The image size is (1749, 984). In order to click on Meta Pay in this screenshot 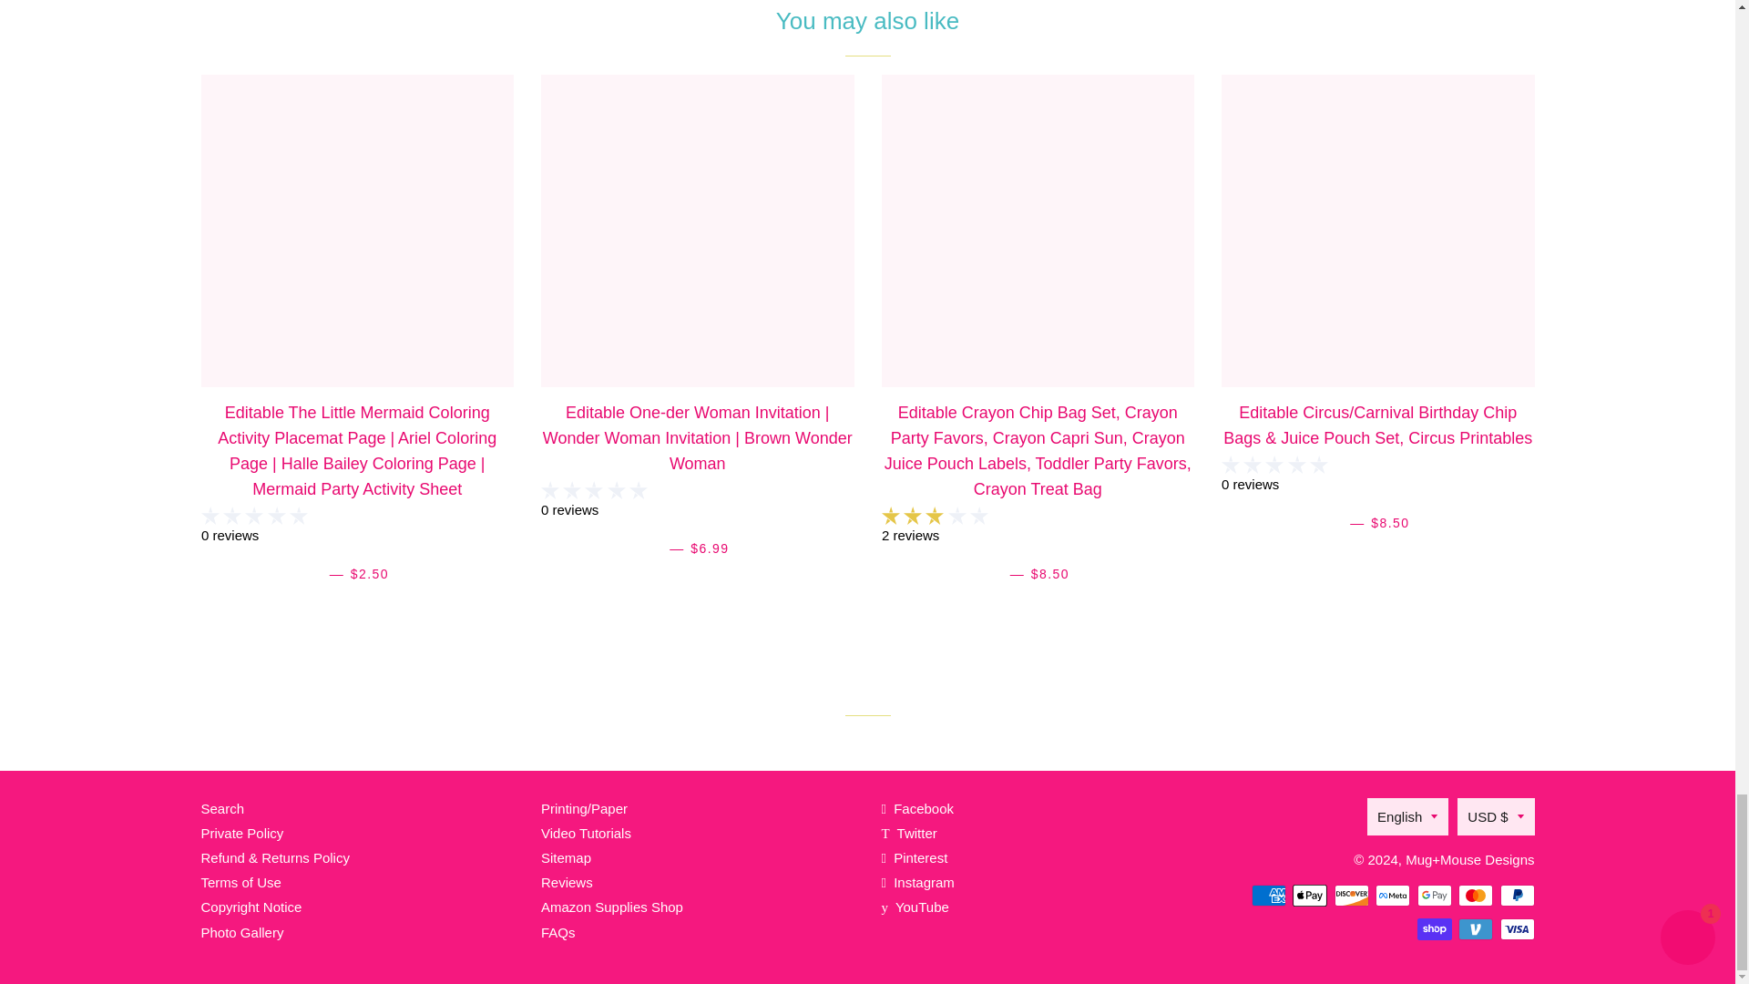, I will do `click(1392, 895)`.